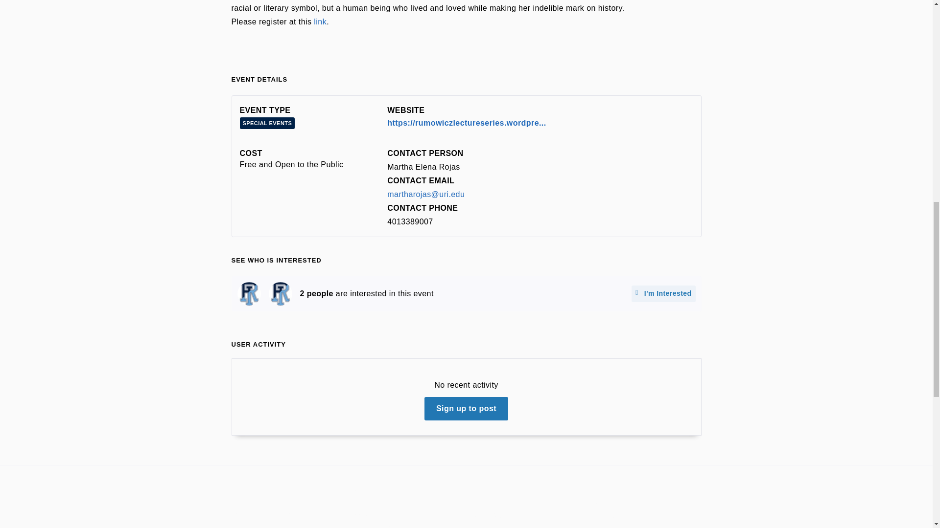 The height and width of the screenshot is (528, 940). What do you see at coordinates (290, 504) in the screenshot?
I see `Academic Calendar` at bounding box center [290, 504].